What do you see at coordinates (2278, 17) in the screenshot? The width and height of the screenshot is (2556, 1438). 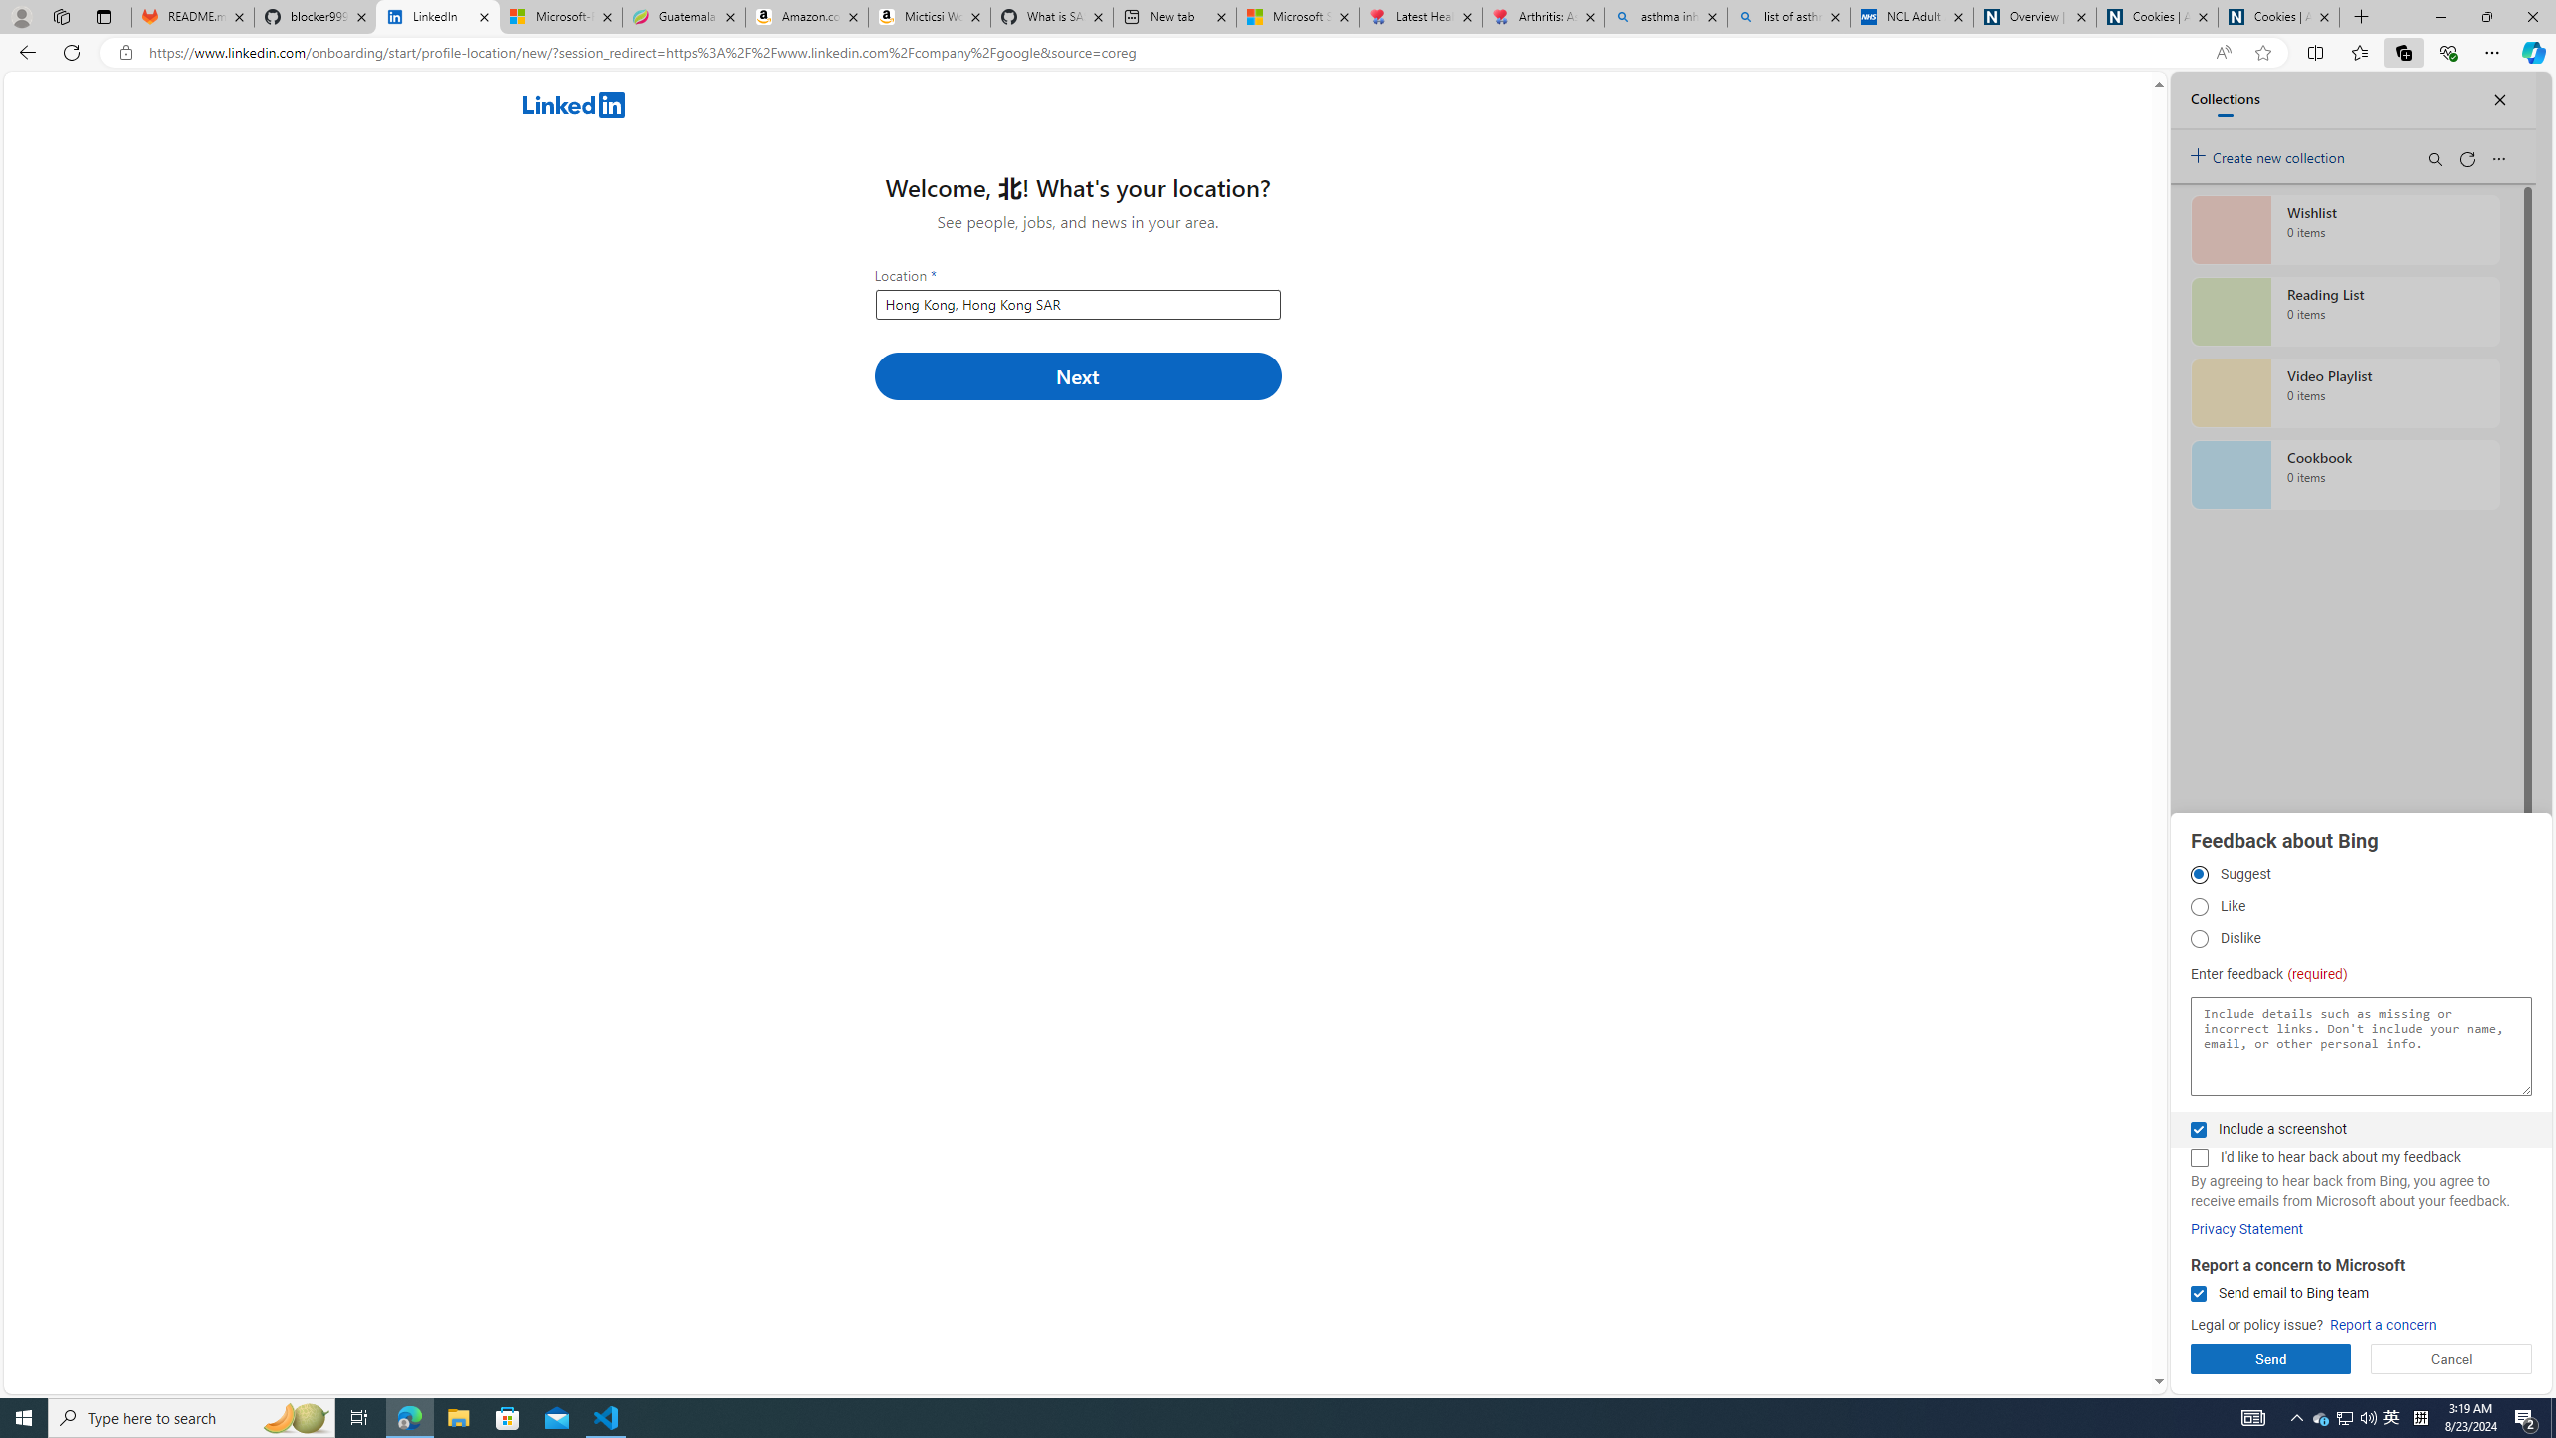 I see `Cookies | About | NICE` at bounding box center [2278, 17].